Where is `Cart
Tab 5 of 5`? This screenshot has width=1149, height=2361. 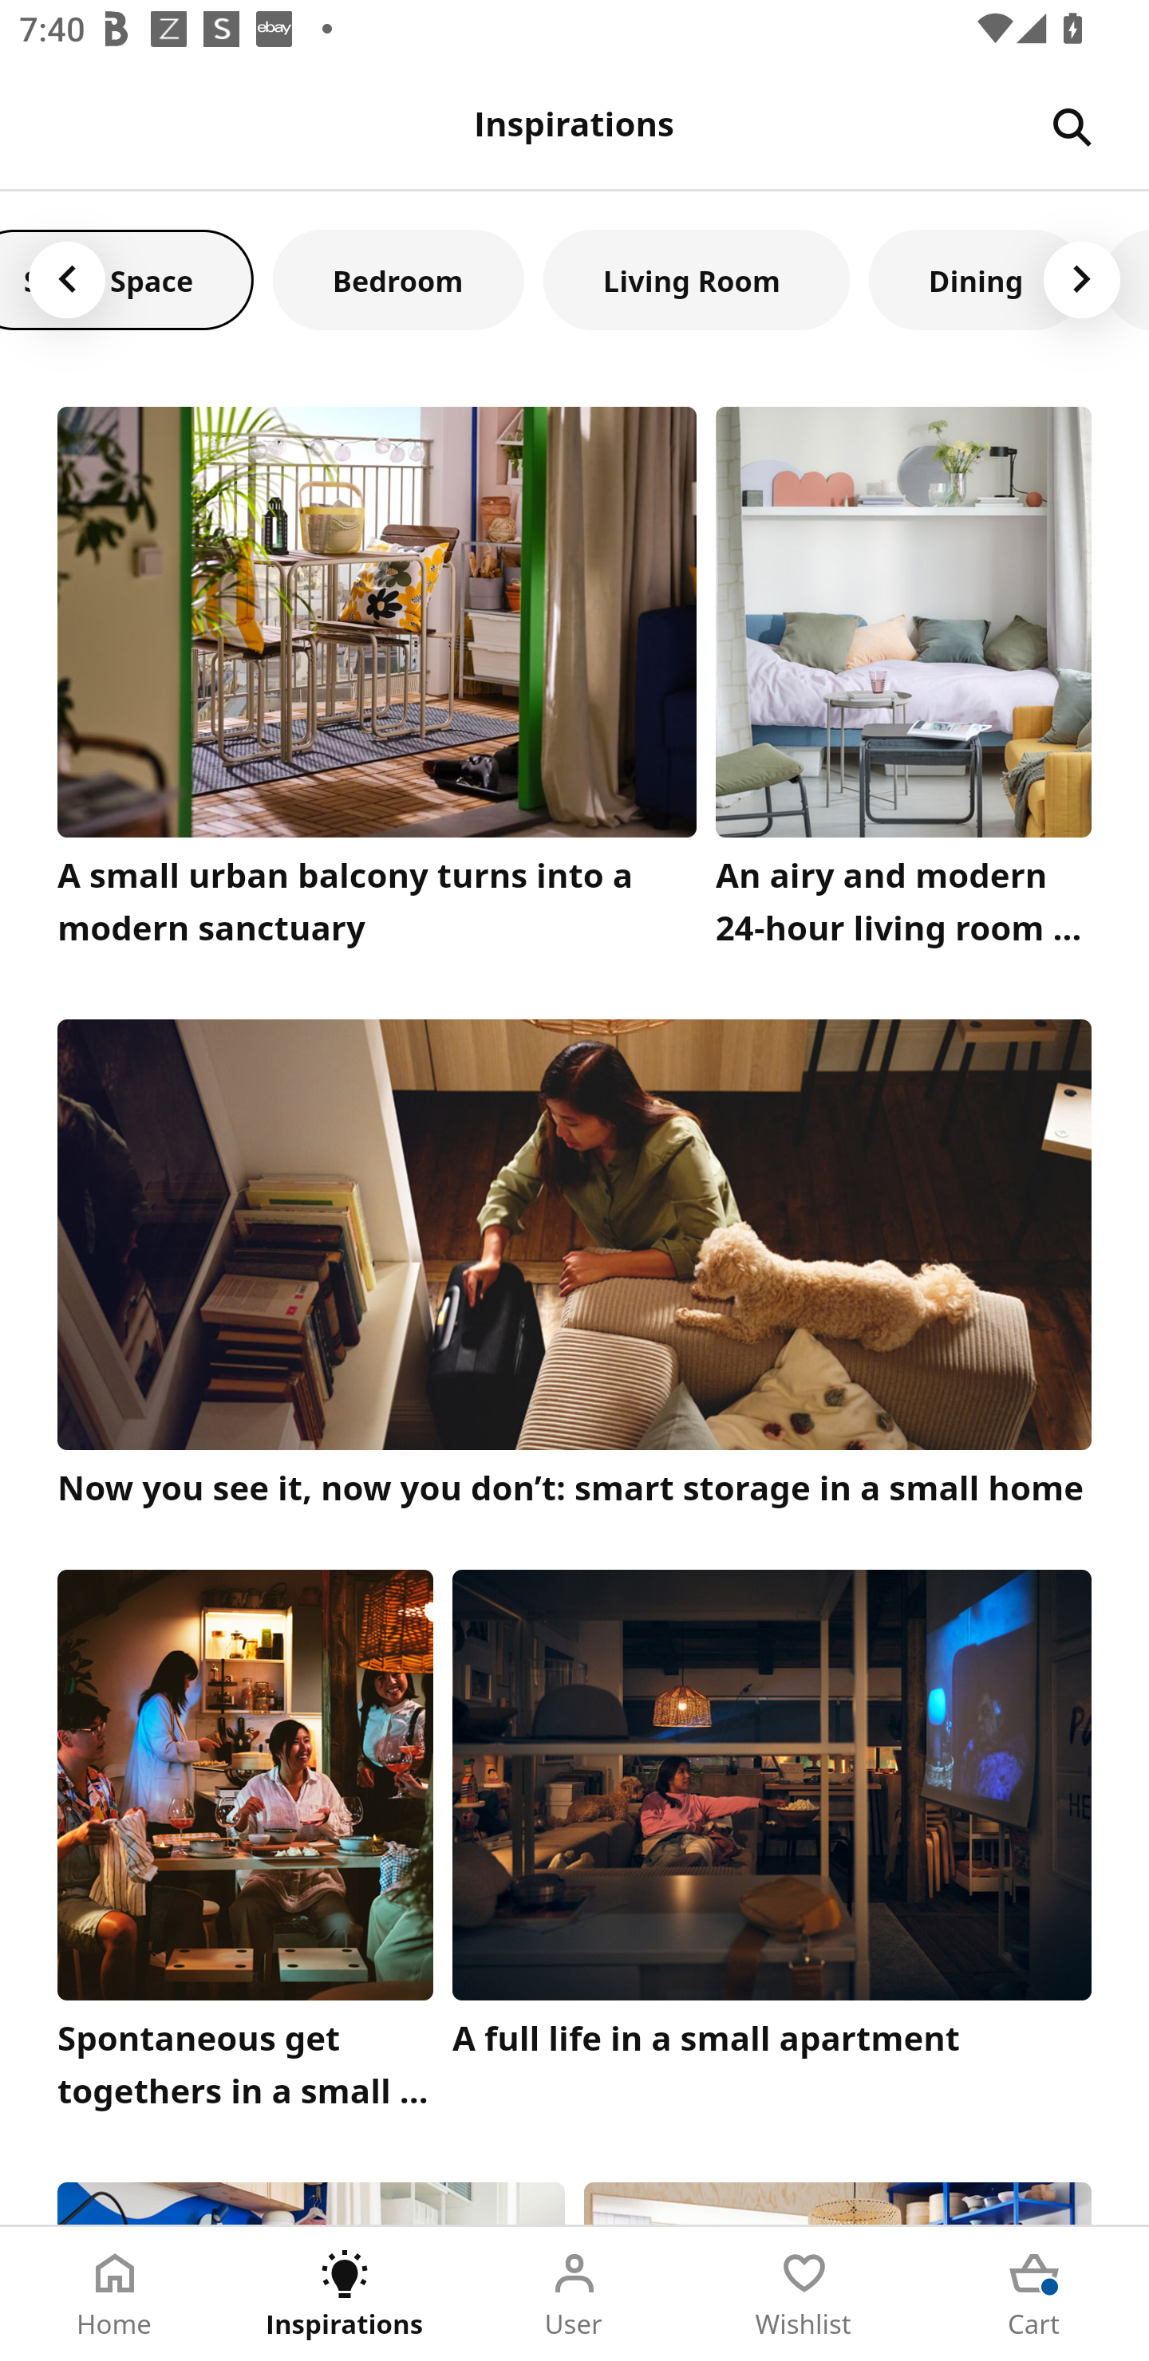
Cart
Tab 5 of 5 is located at coordinates (1034, 2294).